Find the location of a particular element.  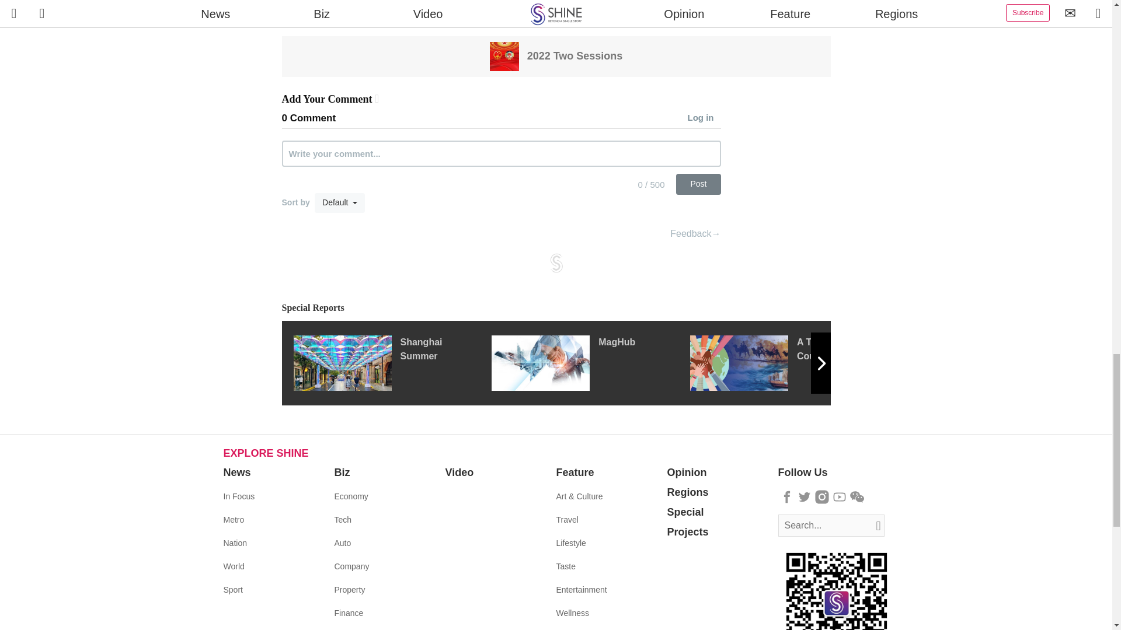

Log in is located at coordinates (704, 118).